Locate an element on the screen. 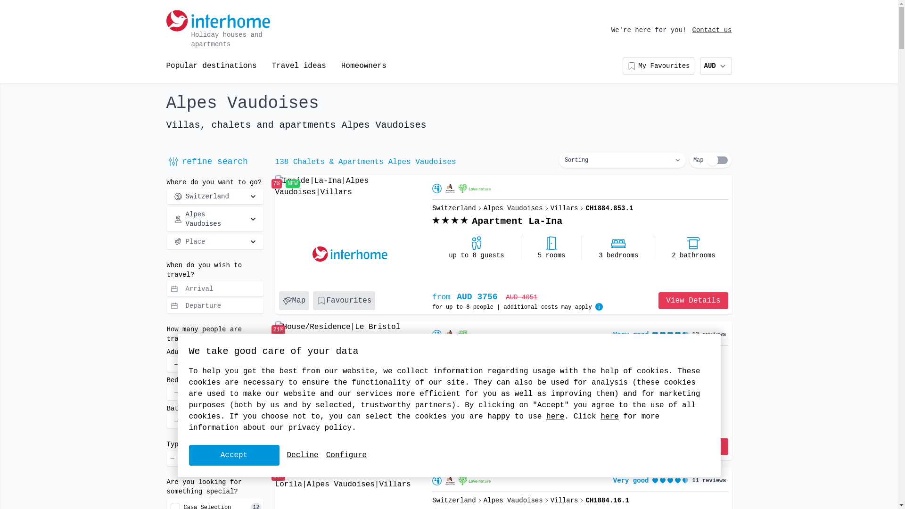 The width and height of the screenshot is (905, 509). Place is located at coordinates (215, 242).